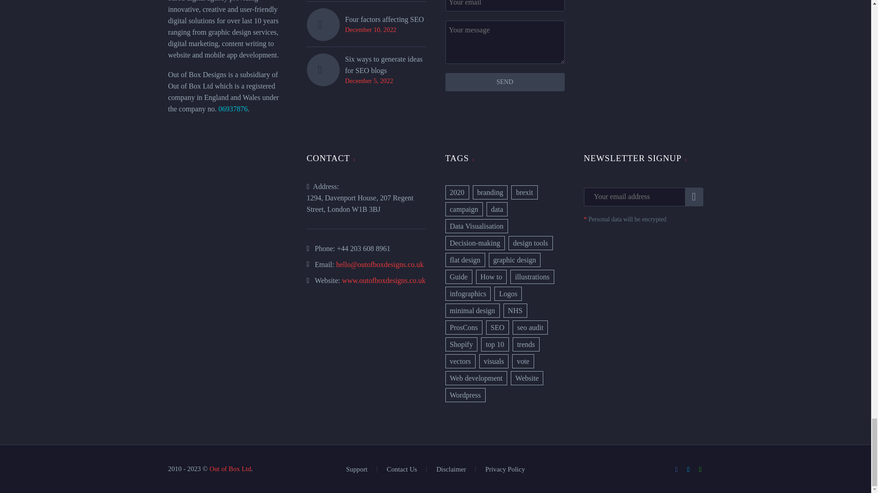  Describe the element at coordinates (701, 469) in the screenshot. I see `WhatsApp` at that location.